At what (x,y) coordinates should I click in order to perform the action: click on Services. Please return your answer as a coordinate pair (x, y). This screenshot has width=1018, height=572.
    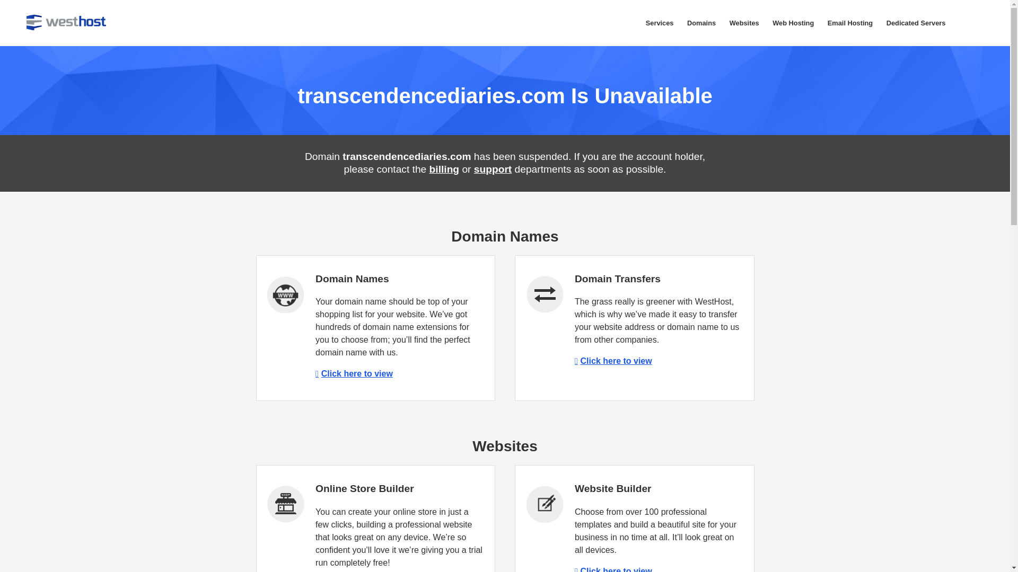
    Looking at the image, I should click on (660, 23).